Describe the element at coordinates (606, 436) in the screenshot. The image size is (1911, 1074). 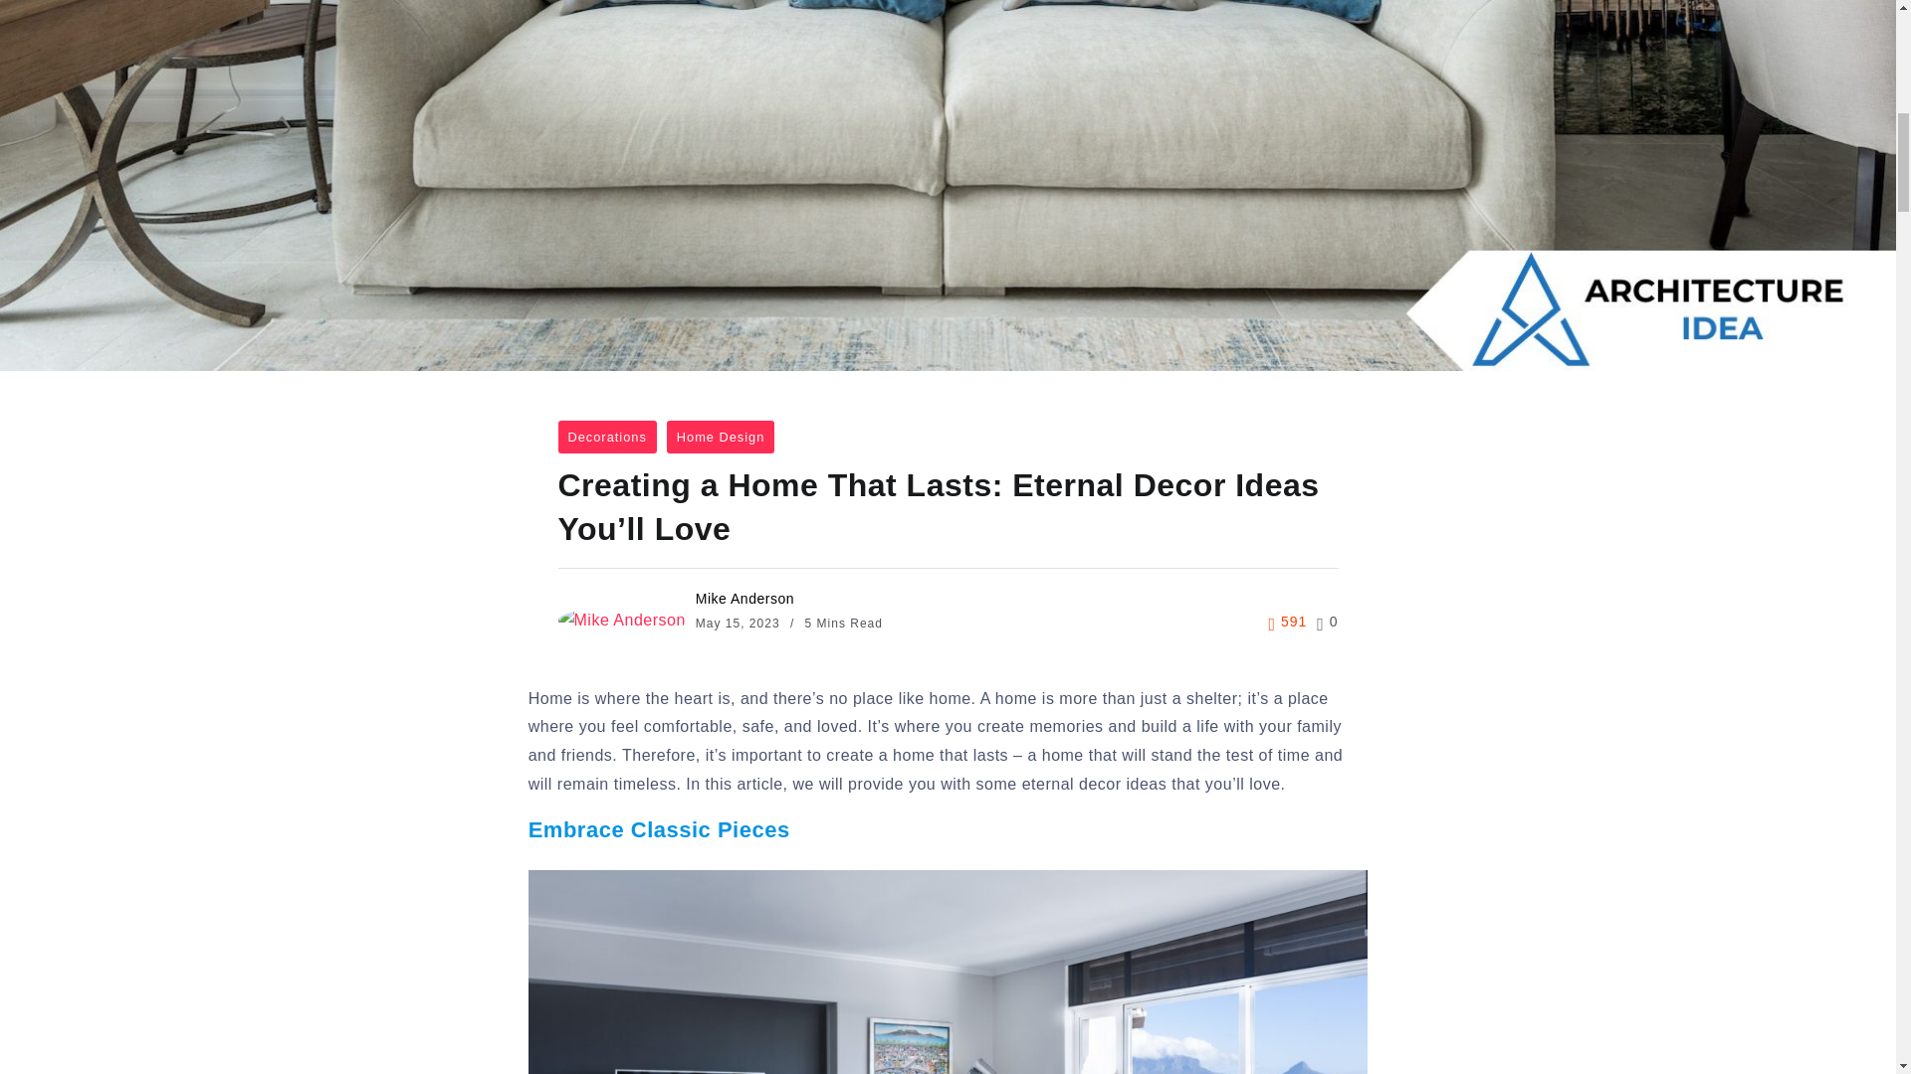
I see `Decorations` at that location.